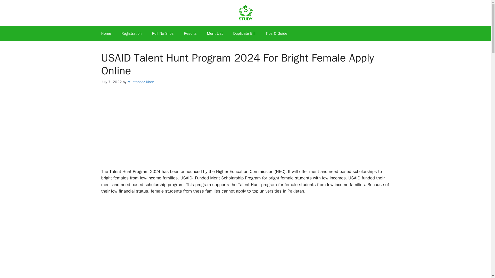  Describe the element at coordinates (106, 33) in the screenshot. I see `Home` at that location.